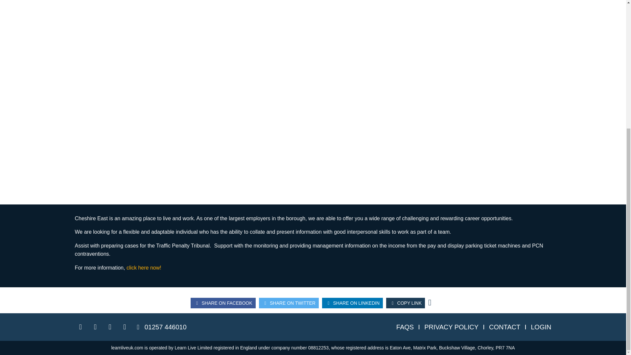  What do you see at coordinates (145, 268) in the screenshot?
I see `click here now! ` at bounding box center [145, 268].